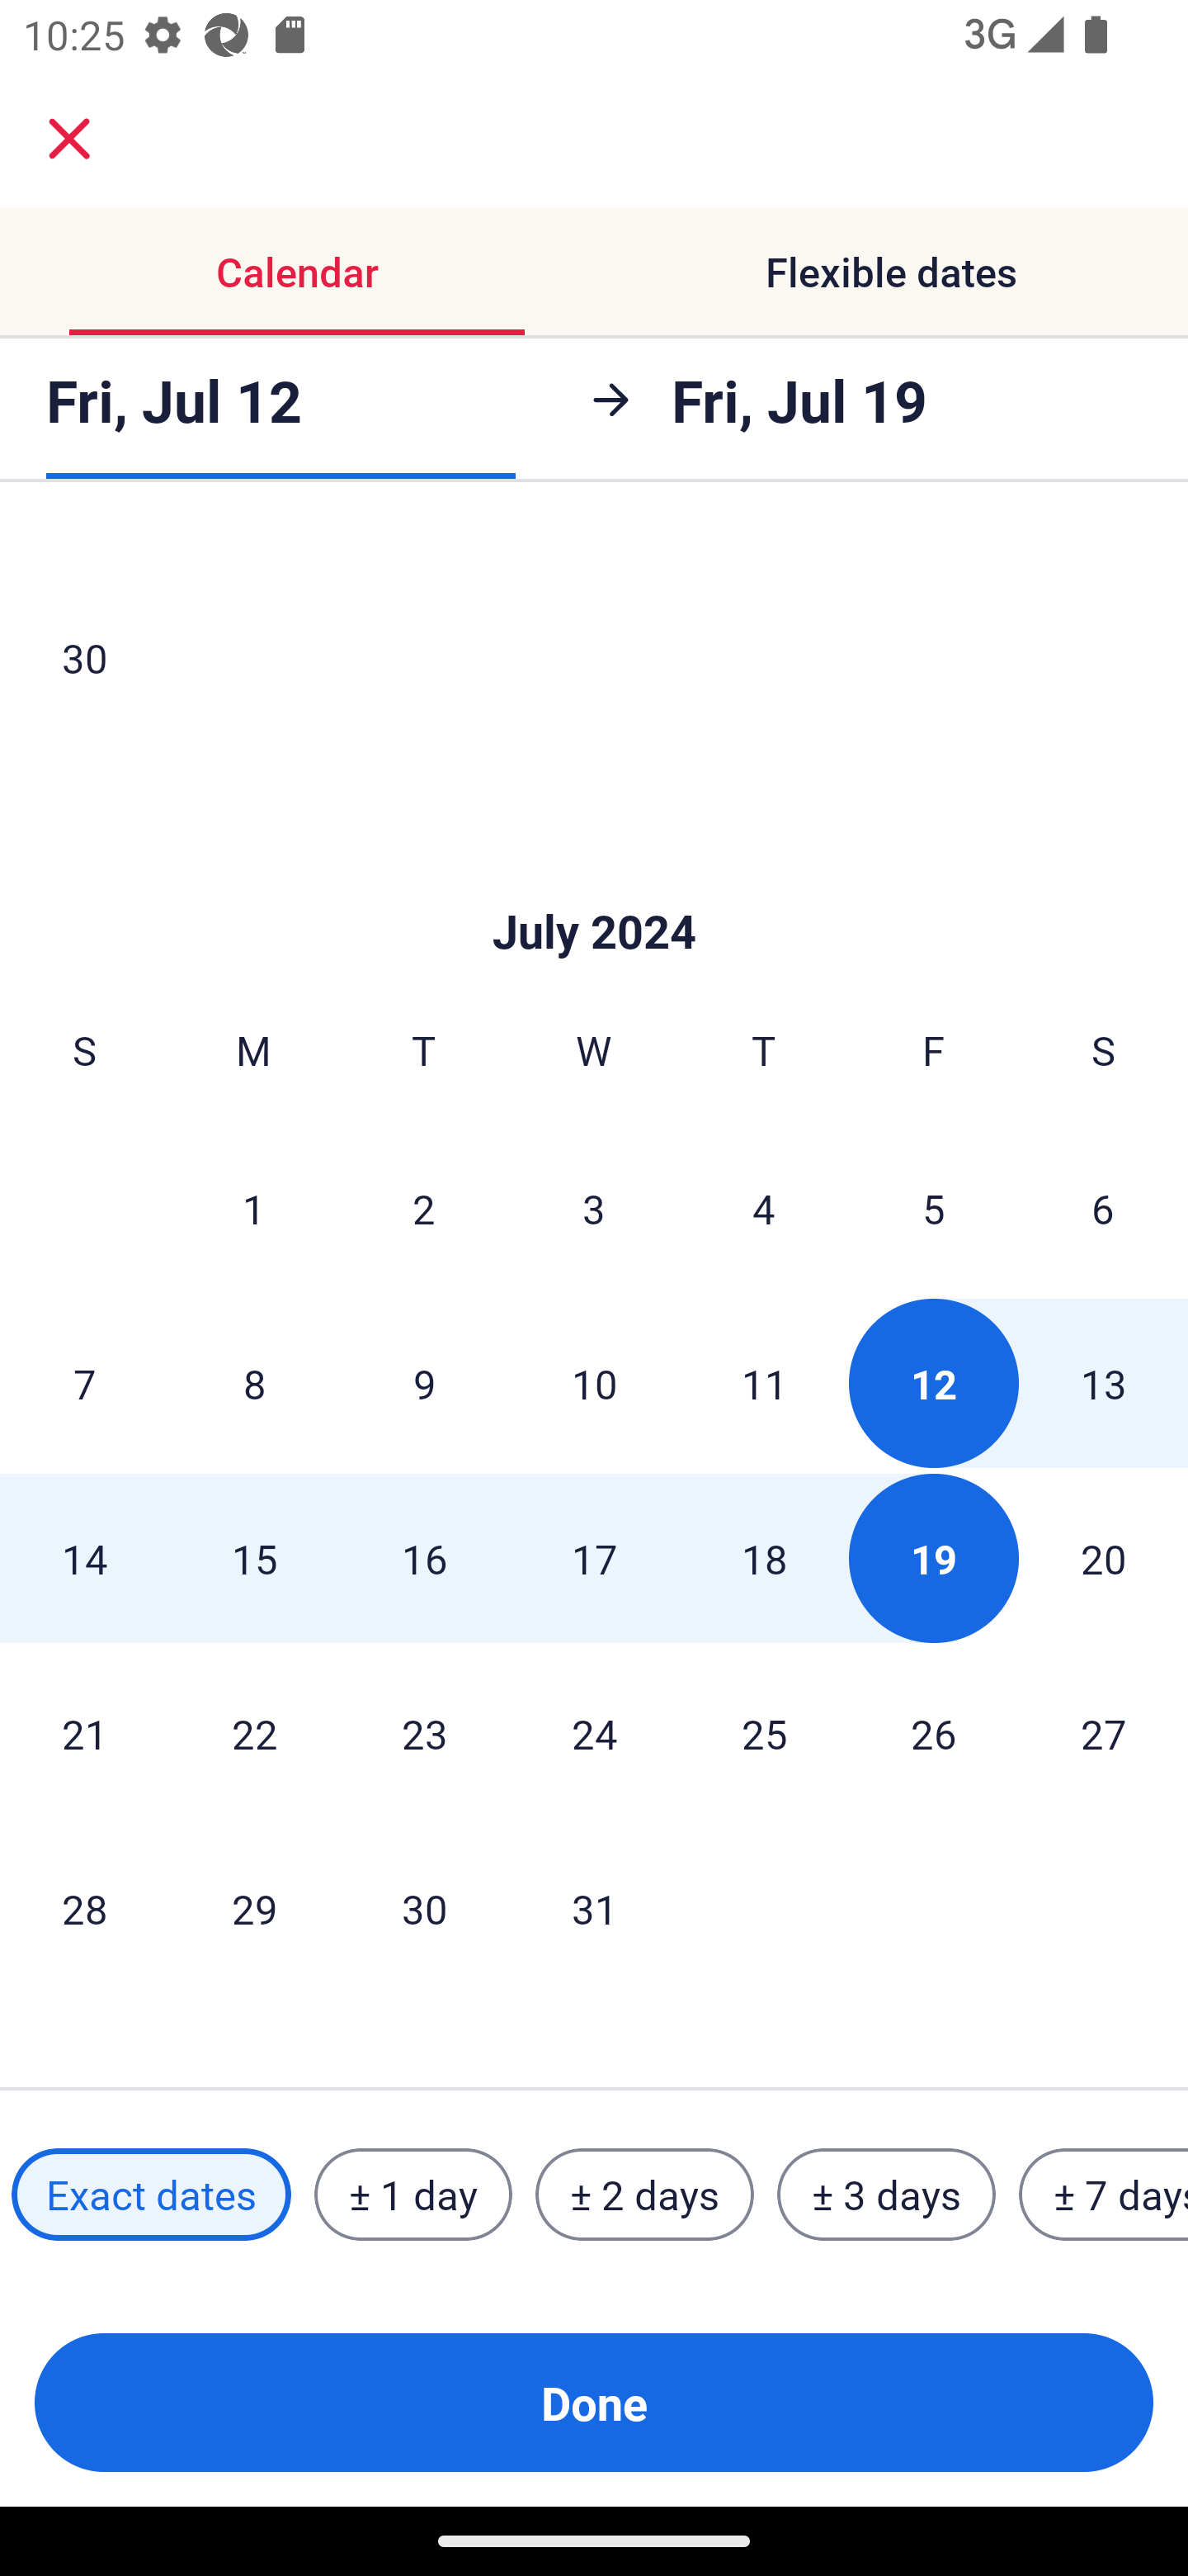  I want to click on ± 2 days, so click(645, 2195).